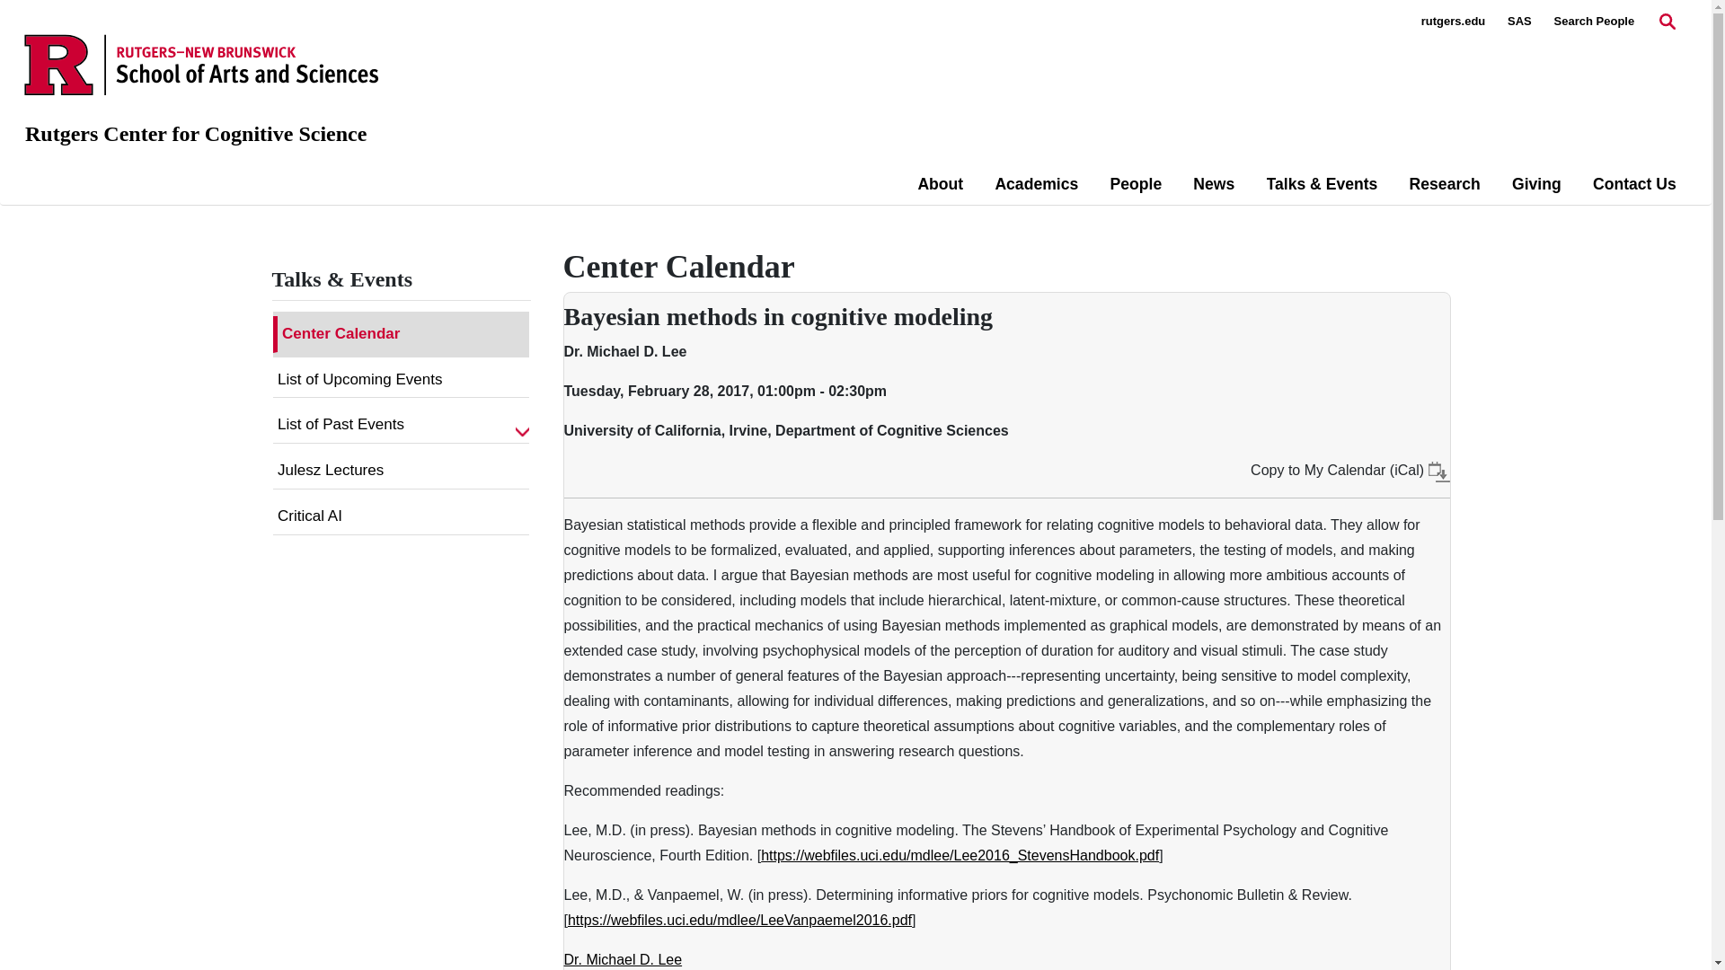  I want to click on rutgers.edu, so click(1454, 22).